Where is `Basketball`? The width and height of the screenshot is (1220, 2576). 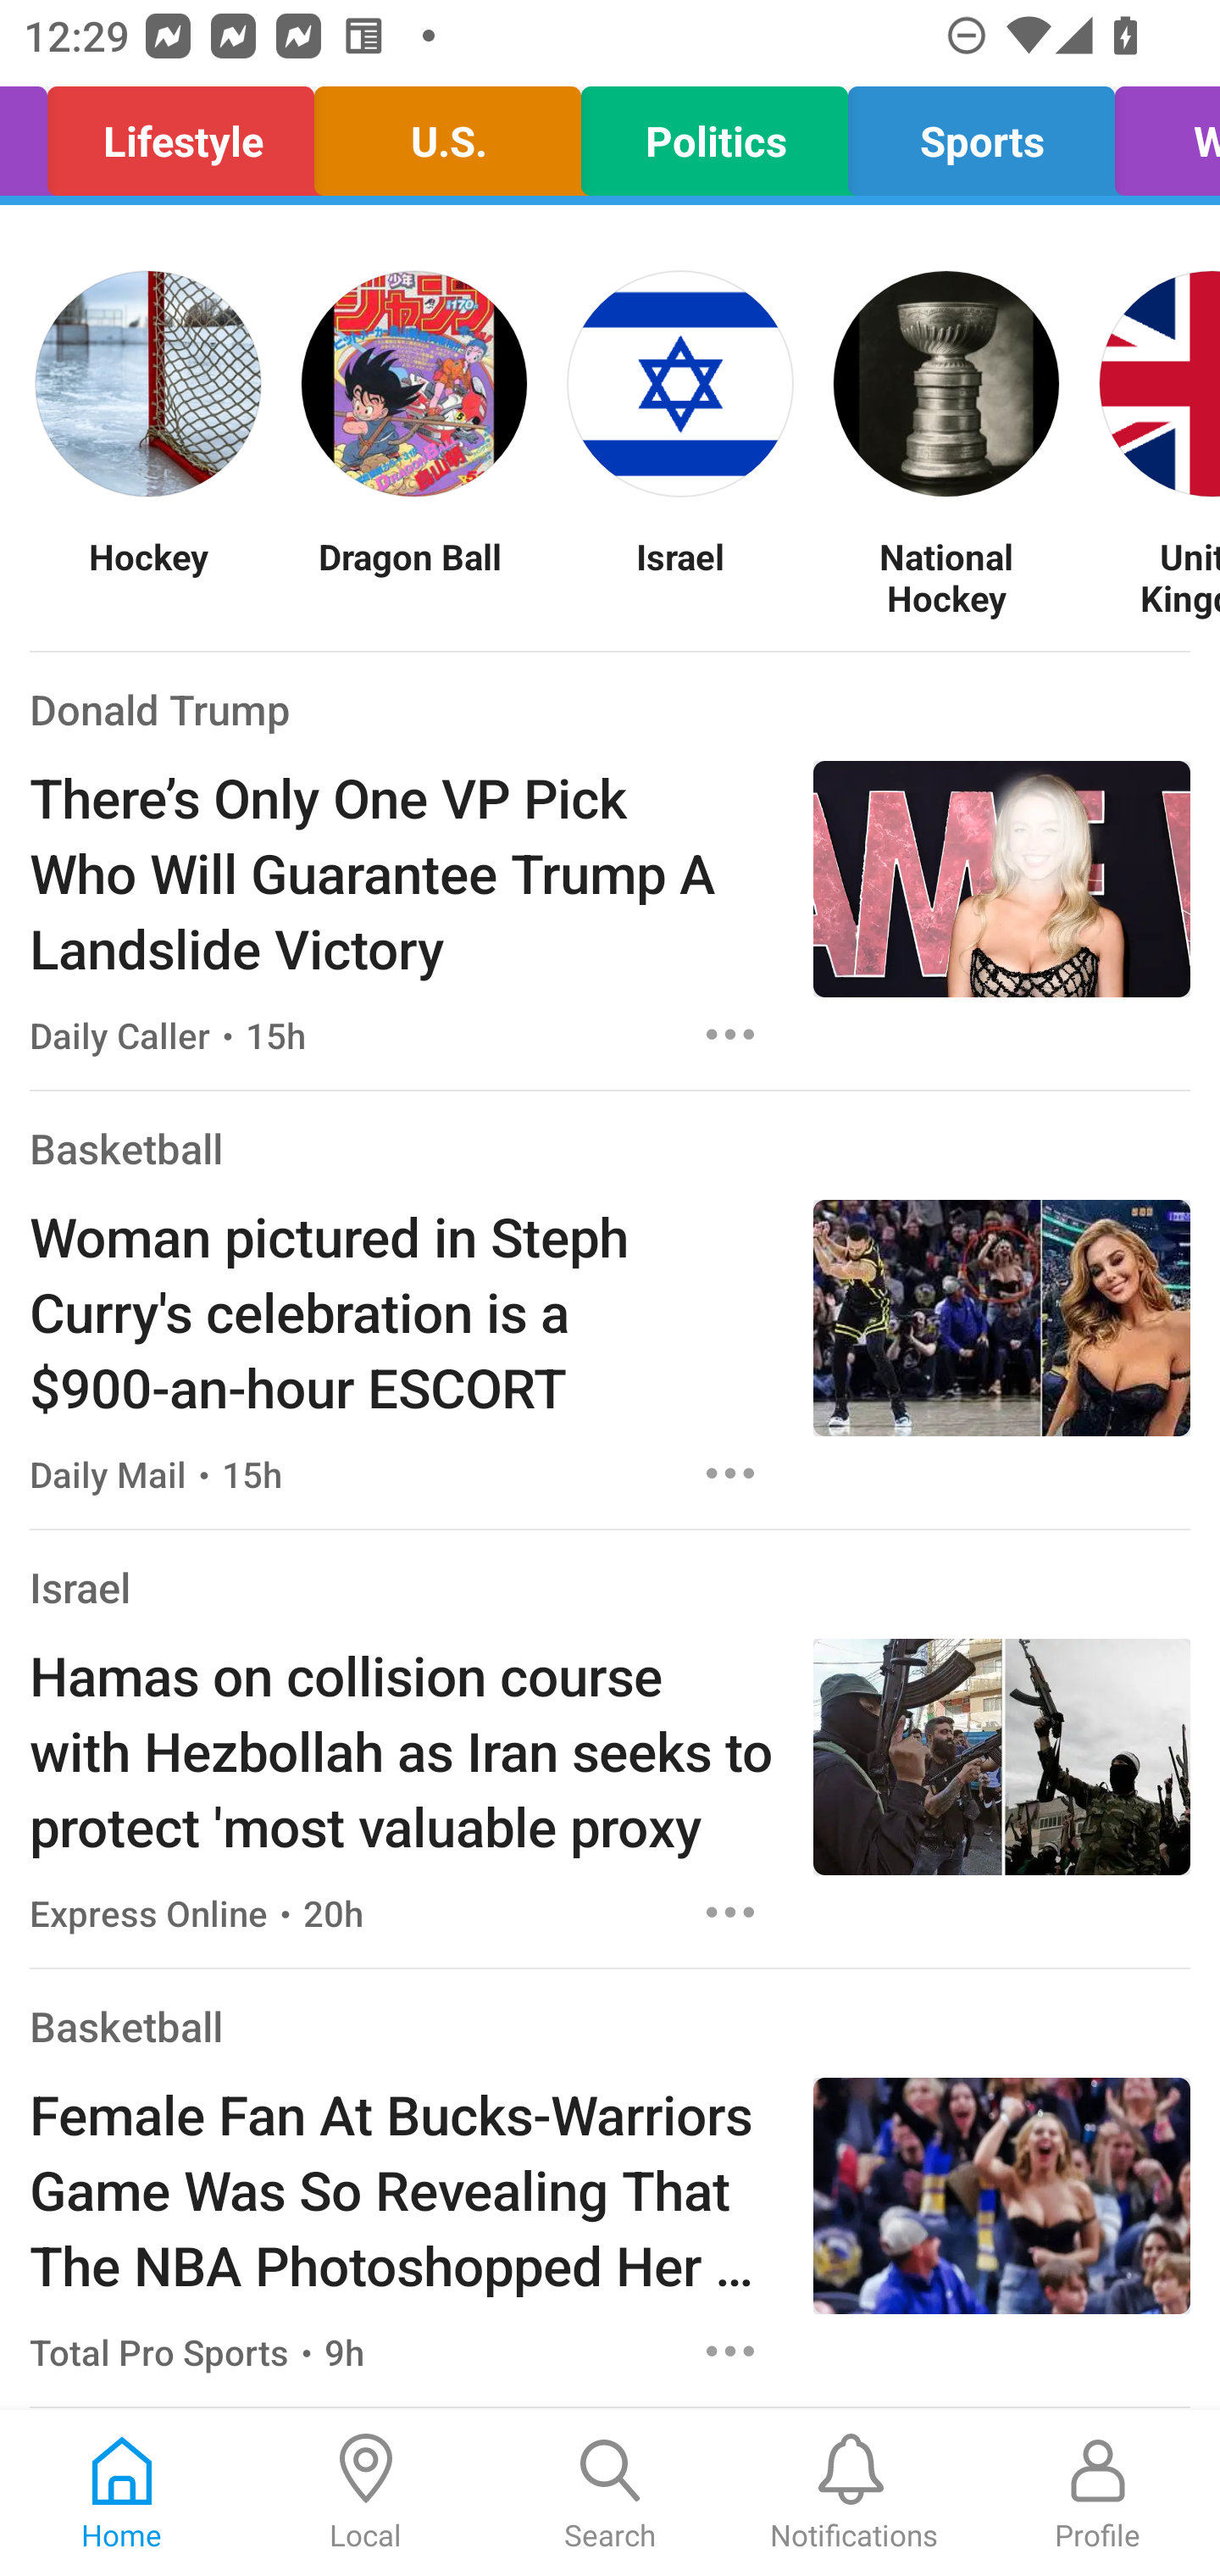
Basketball is located at coordinates (125, 2025).